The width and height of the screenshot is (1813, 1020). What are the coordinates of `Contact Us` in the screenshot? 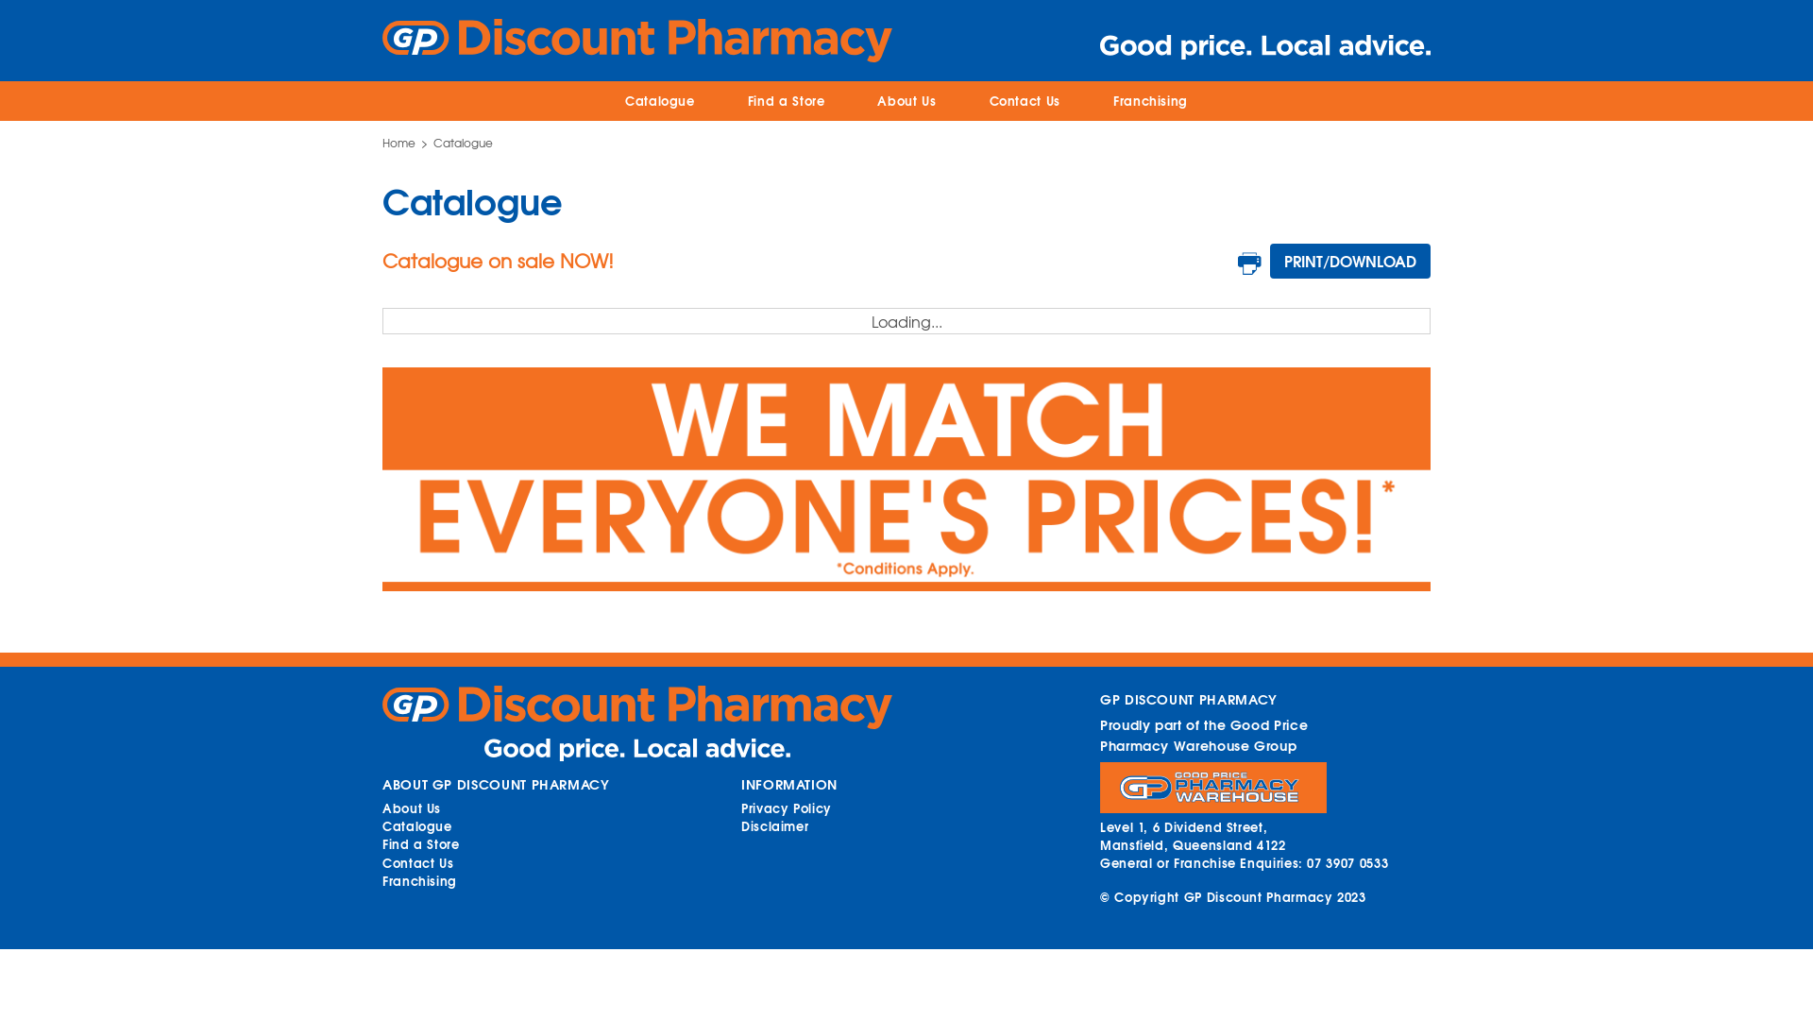 It's located at (417, 862).